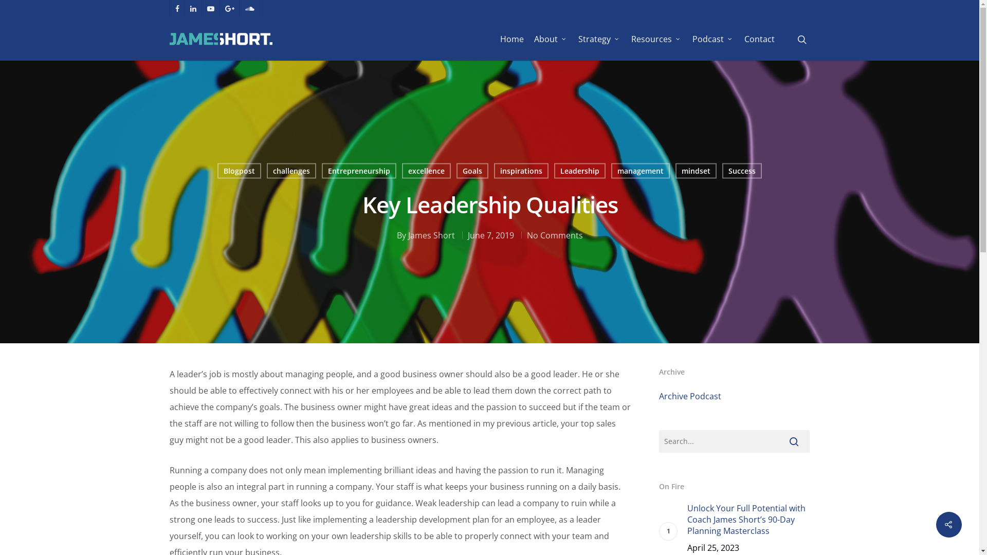 This screenshot has height=555, width=987. What do you see at coordinates (741, 171) in the screenshot?
I see `Success` at bounding box center [741, 171].